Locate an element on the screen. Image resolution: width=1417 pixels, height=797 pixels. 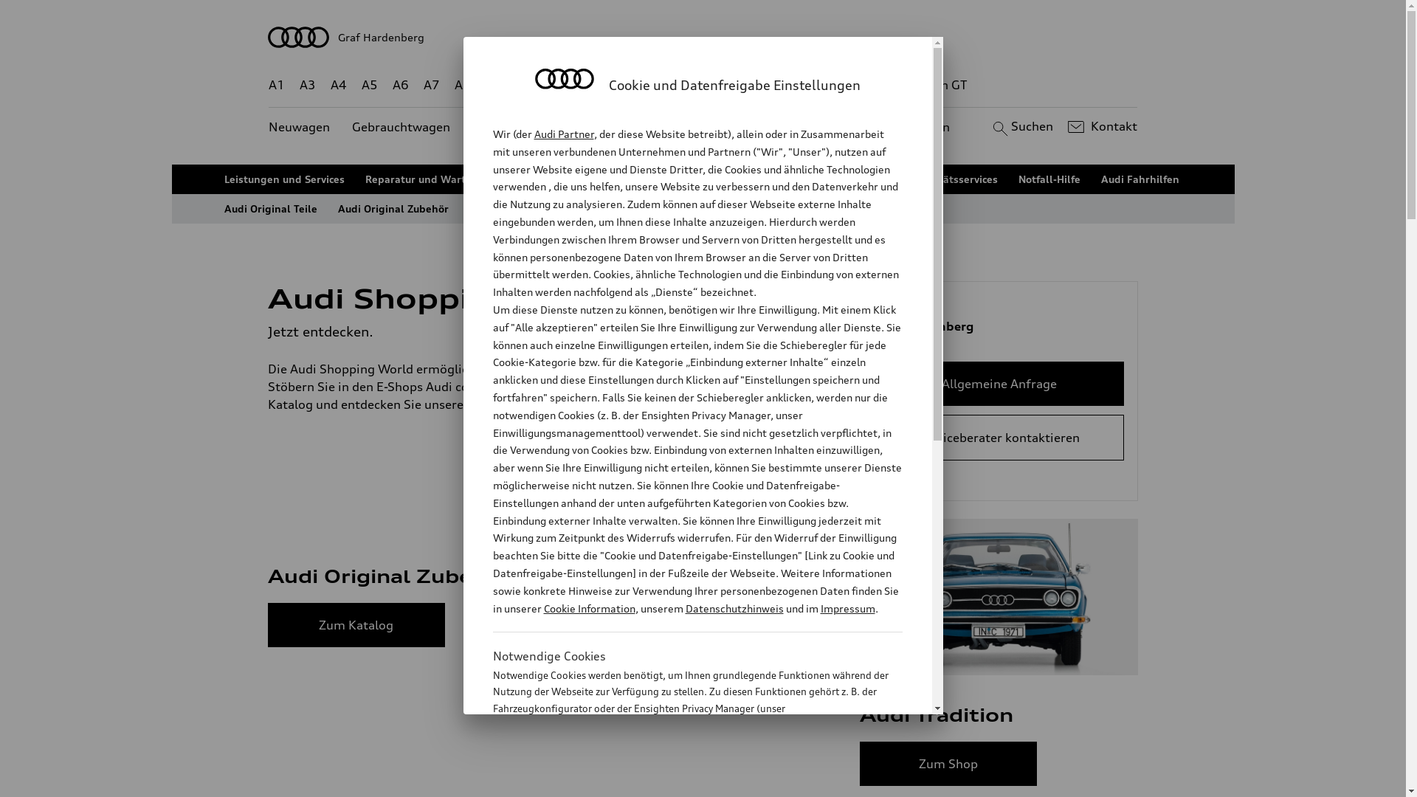
A8 is located at coordinates (463, 86).